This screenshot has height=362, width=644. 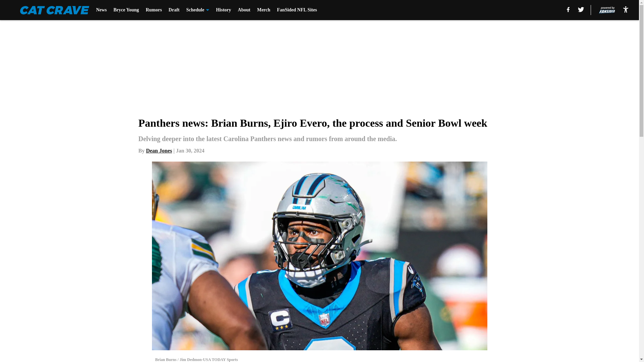 What do you see at coordinates (159, 150) in the screenshot?
I see `Dean Jones` at bounding box center [159, 150].